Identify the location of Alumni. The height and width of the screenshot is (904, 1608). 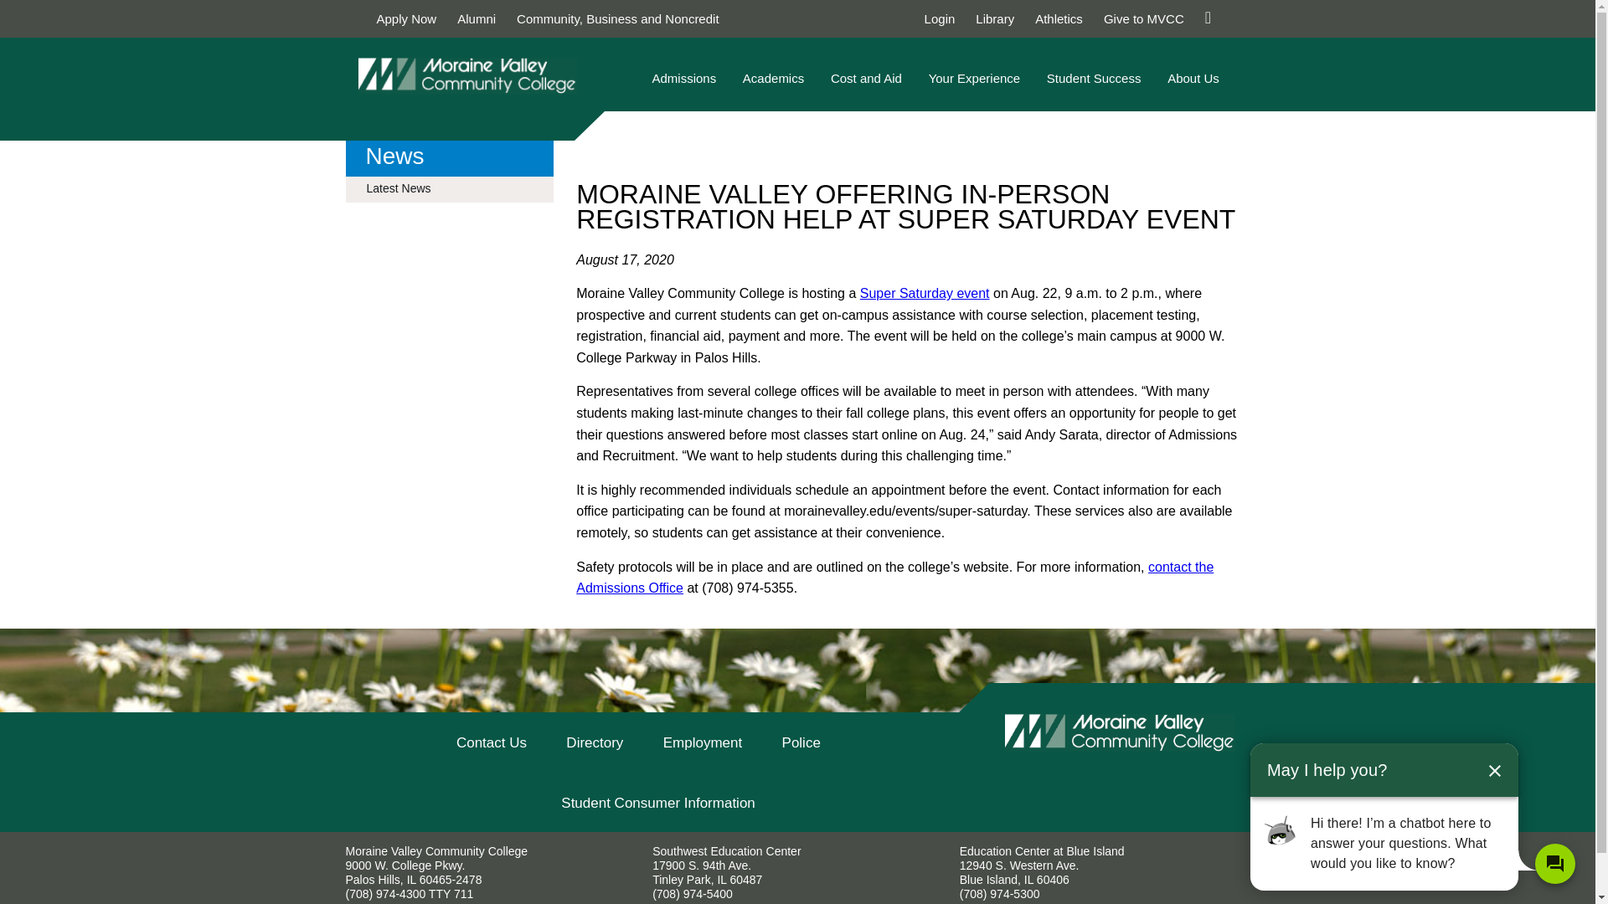
(476, 18).